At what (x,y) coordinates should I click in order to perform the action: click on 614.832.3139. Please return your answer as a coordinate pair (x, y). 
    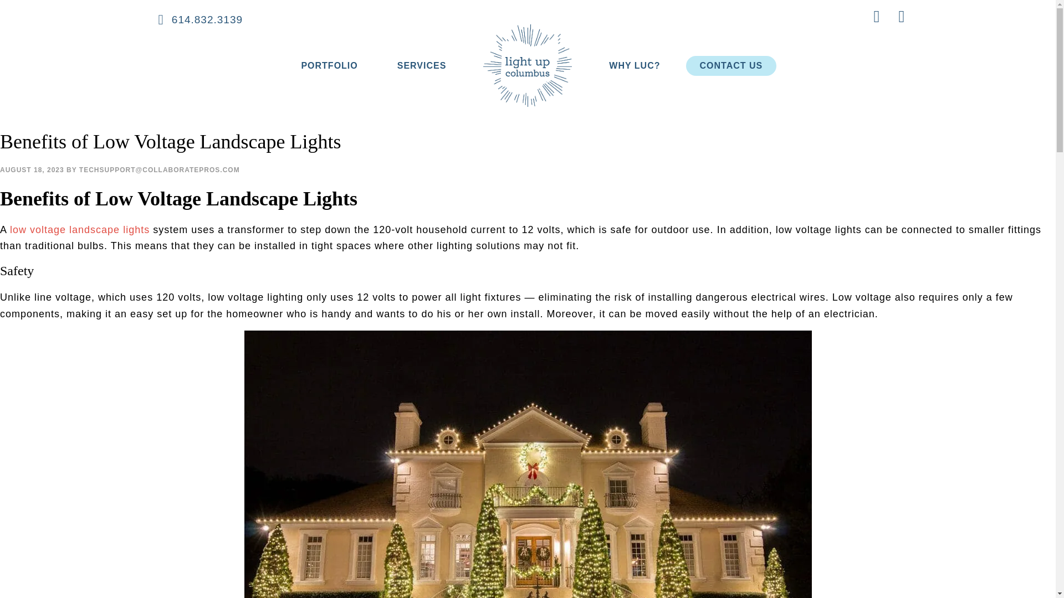
    Looking at the image, I should click on (199, 20).